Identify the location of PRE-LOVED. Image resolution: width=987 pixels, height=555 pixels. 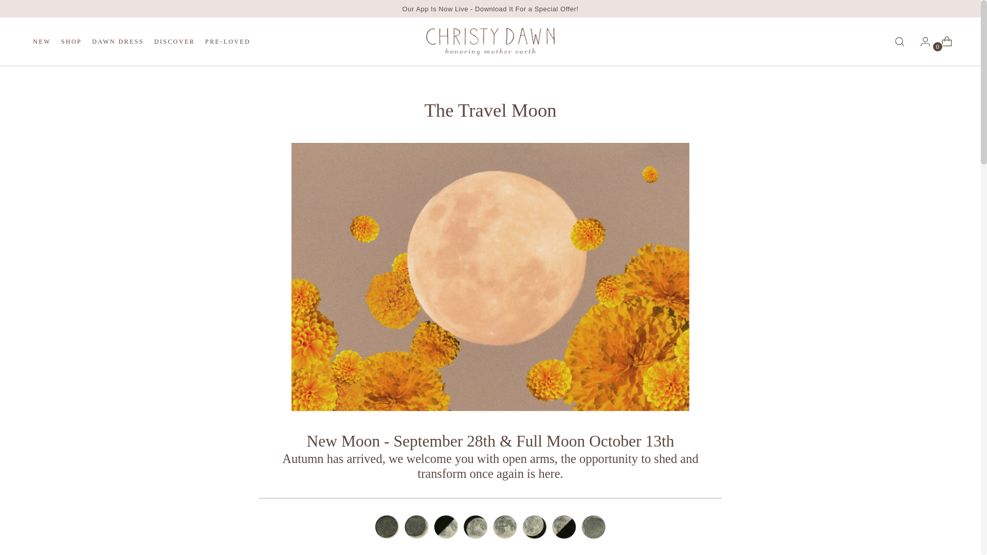
(228, 41).